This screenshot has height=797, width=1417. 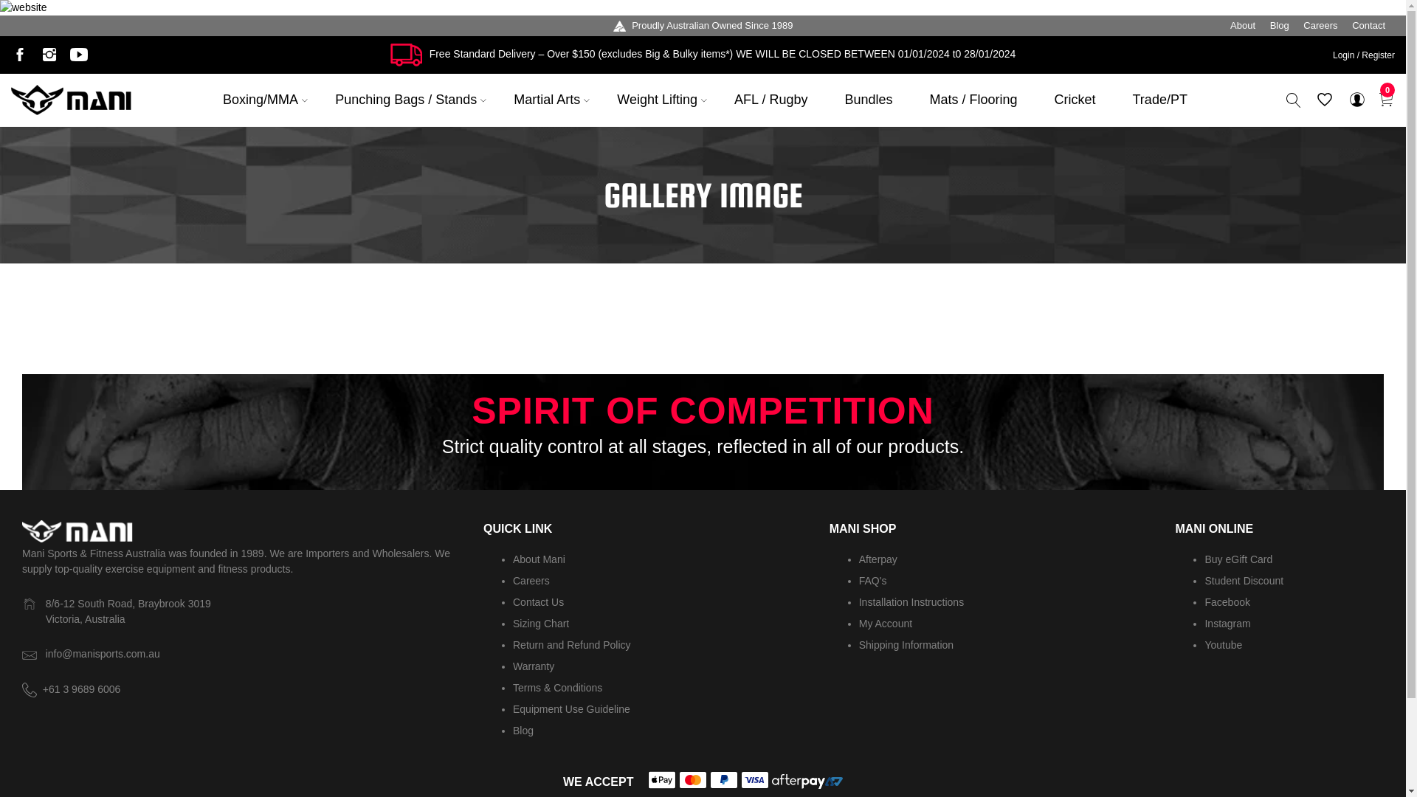 I want to click on Instagram, so click(x=1227, y=624).